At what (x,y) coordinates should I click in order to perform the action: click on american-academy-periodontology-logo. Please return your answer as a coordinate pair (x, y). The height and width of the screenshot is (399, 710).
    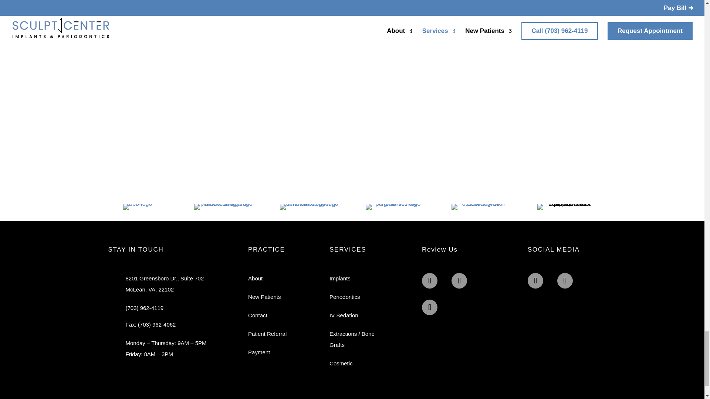
    Looking at the image, I should click on (309, 207).